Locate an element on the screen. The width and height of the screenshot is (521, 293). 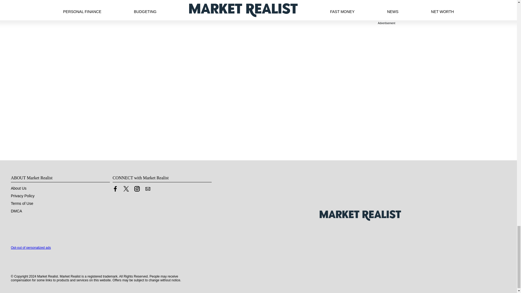
Contact us by Email is located at coordinates (148, 189).